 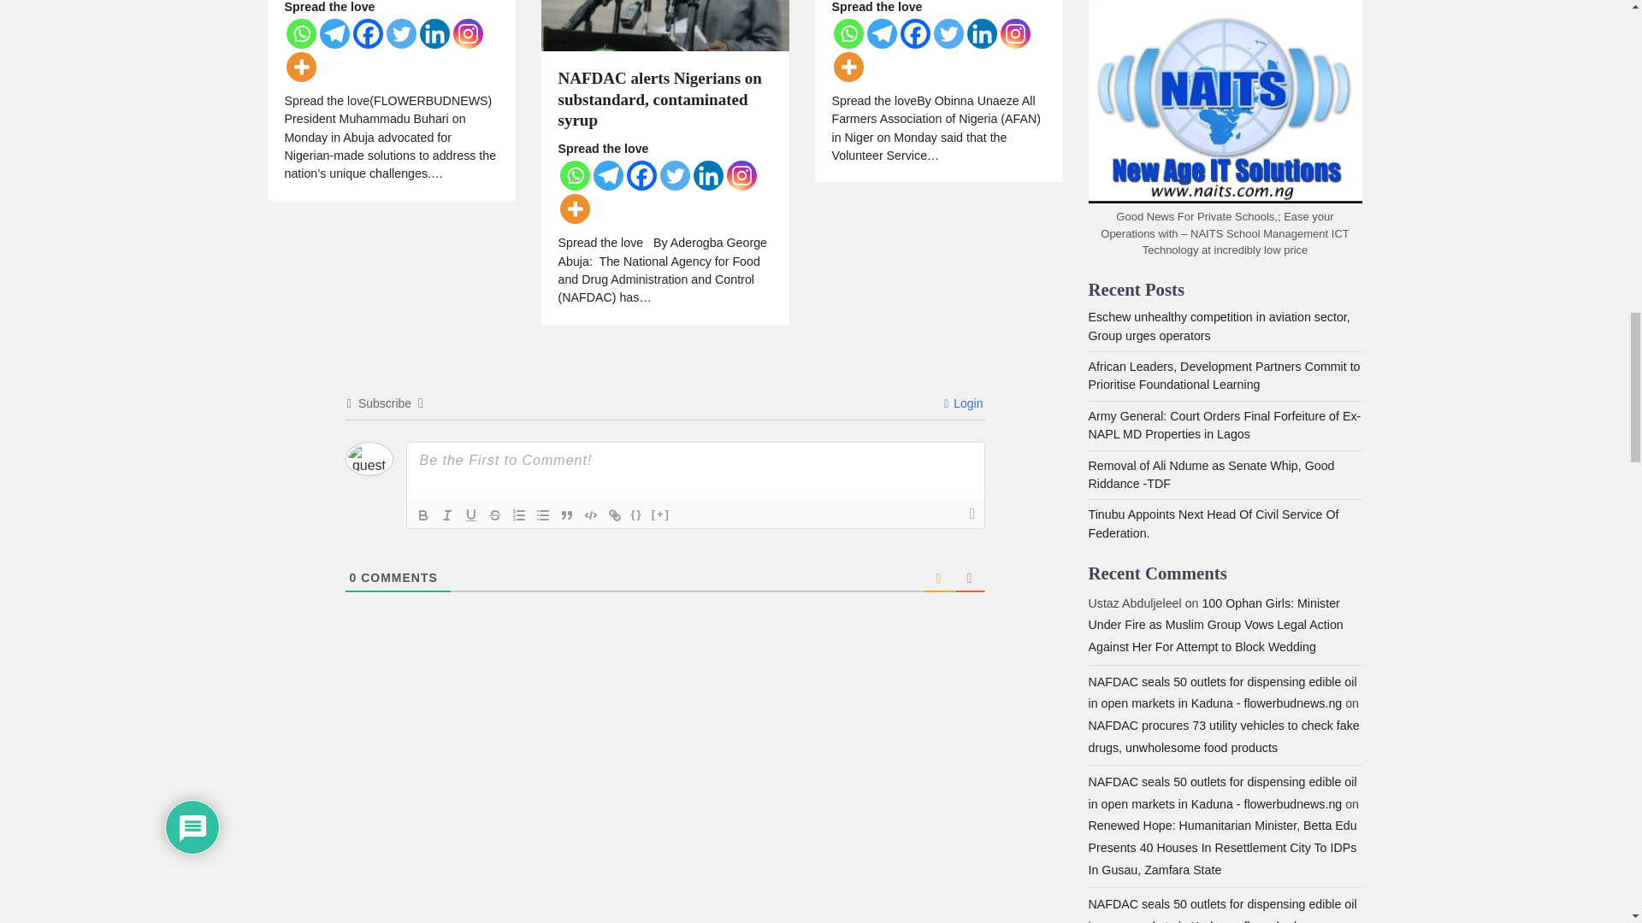 I want to click on Linkedin, so click(x=433, y=33).